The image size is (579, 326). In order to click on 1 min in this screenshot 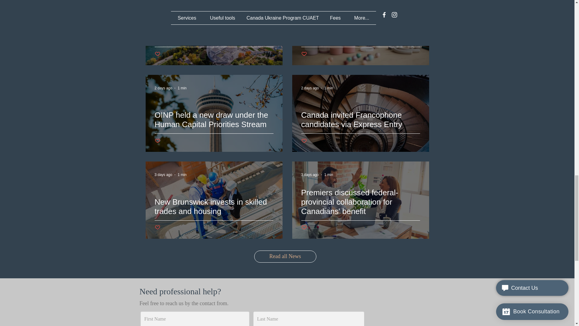, I will do `click(329, 88)`.